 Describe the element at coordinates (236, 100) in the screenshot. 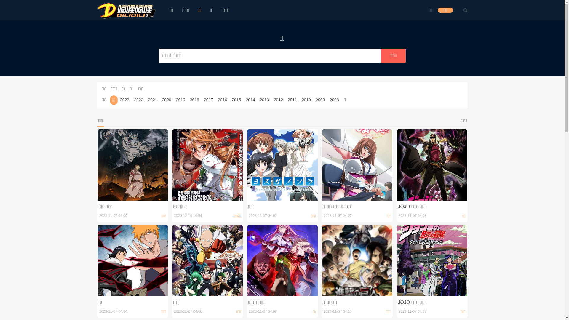

I see `2015` at that location.